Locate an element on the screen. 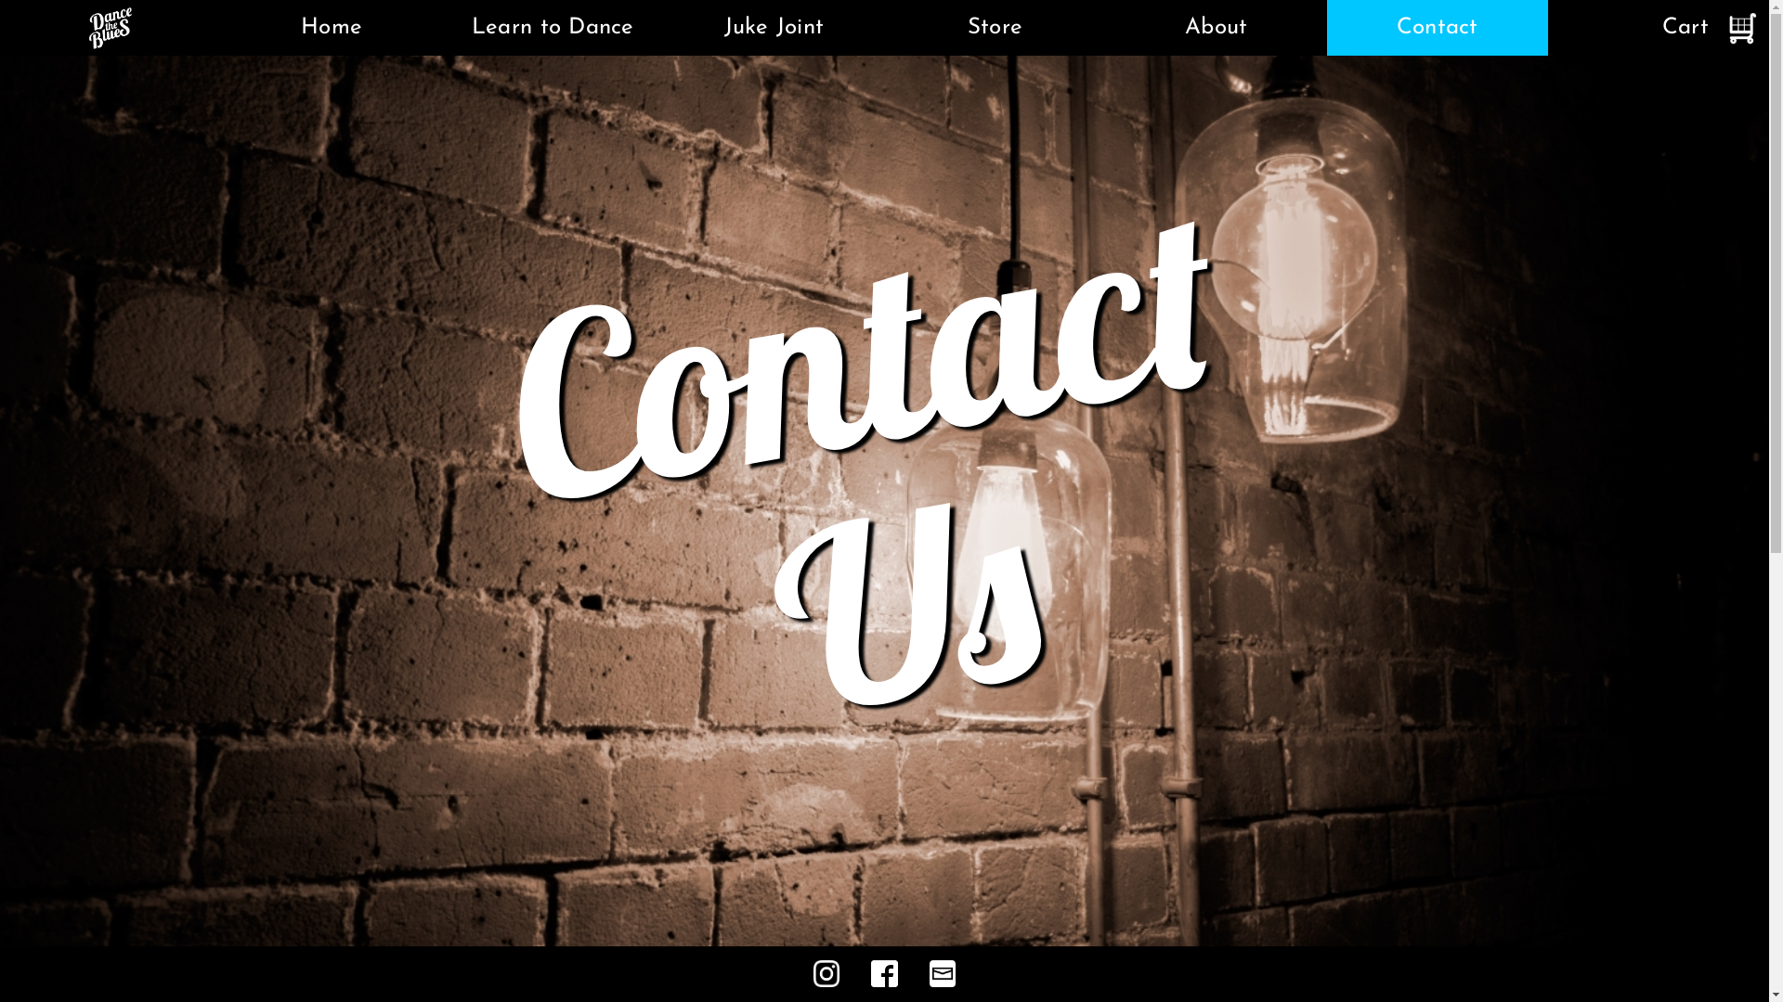 Image resolution: width=1783 pixels, height=1002 pixels. Cart is located at coordinates (1659, 28).